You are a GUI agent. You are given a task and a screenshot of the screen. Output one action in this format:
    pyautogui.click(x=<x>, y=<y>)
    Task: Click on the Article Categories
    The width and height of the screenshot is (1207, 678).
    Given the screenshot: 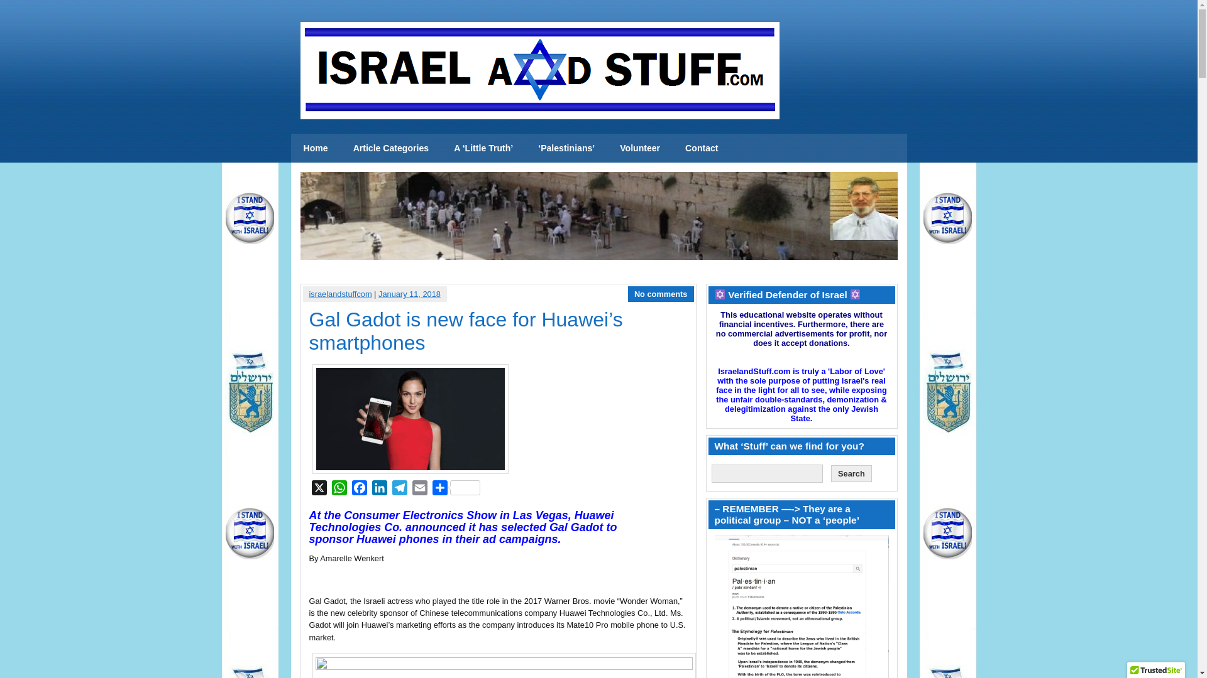 What is the action you would take?
    pyautogui.click(x=391, y=148)
    